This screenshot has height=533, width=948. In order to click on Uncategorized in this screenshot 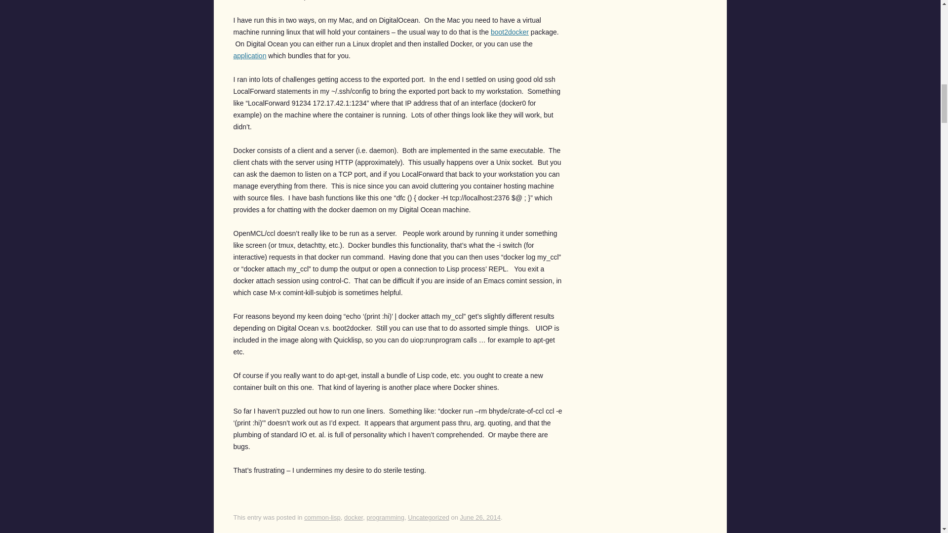, I will do `click(429, 517)`.